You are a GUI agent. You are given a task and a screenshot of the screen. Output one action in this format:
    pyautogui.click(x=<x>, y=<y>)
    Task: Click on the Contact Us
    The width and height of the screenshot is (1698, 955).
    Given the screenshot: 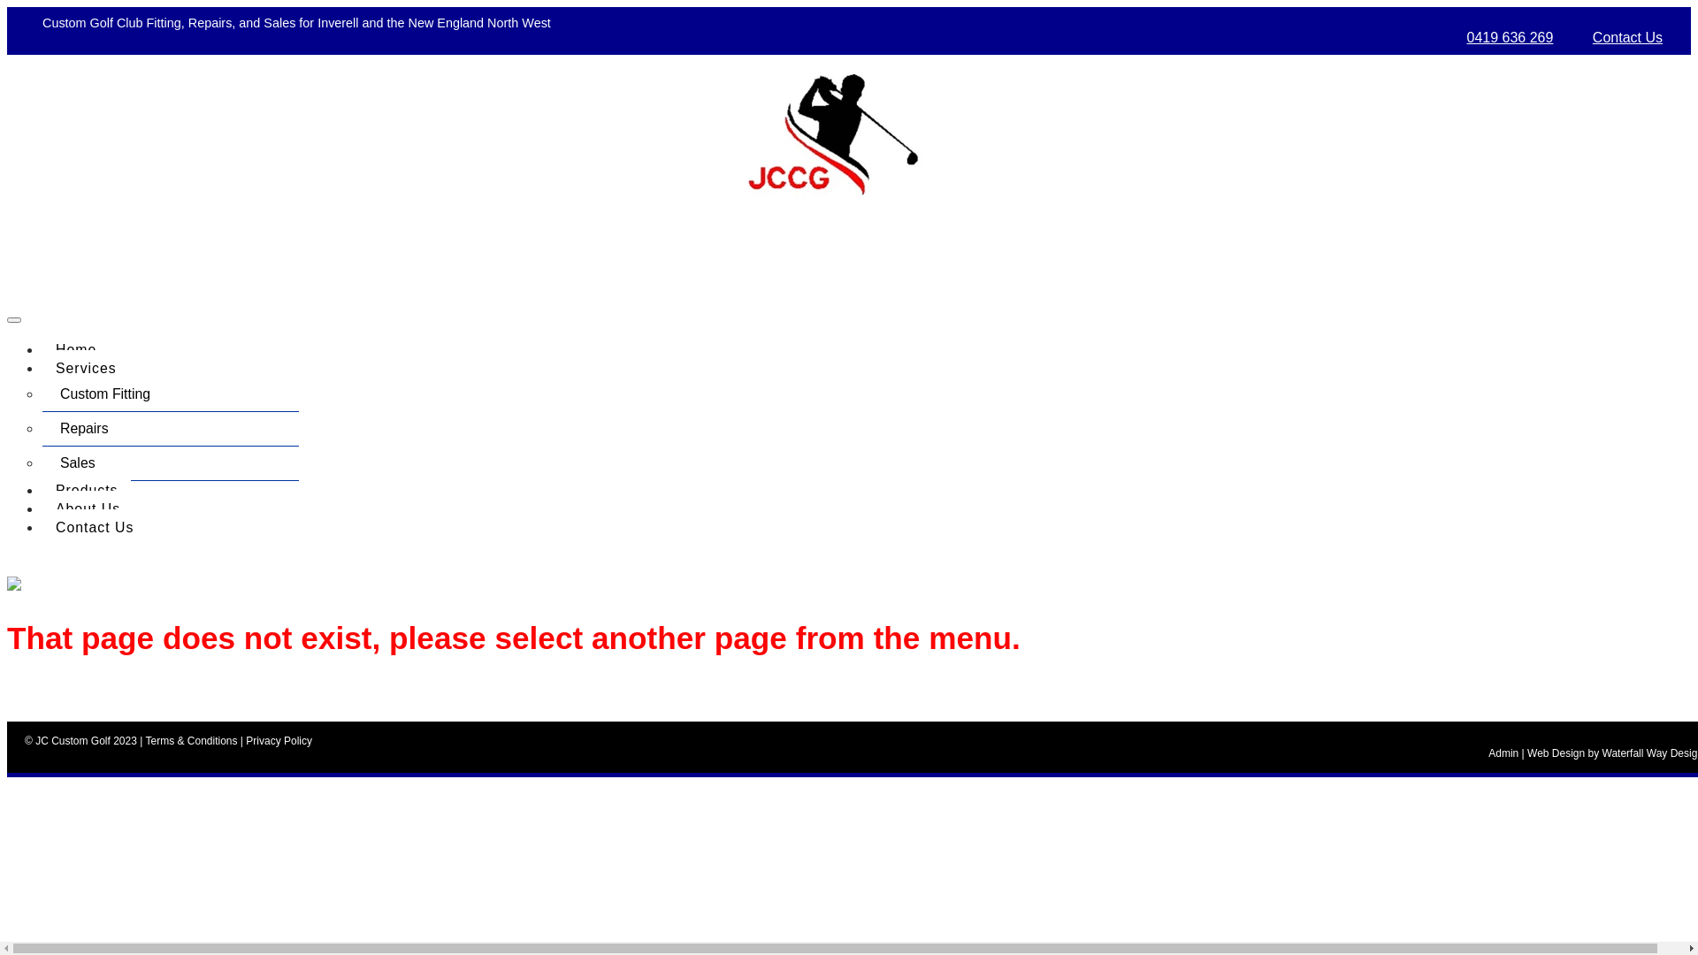 What is the action you would take?
    pyautogui.click(x=1627, y=37)
    